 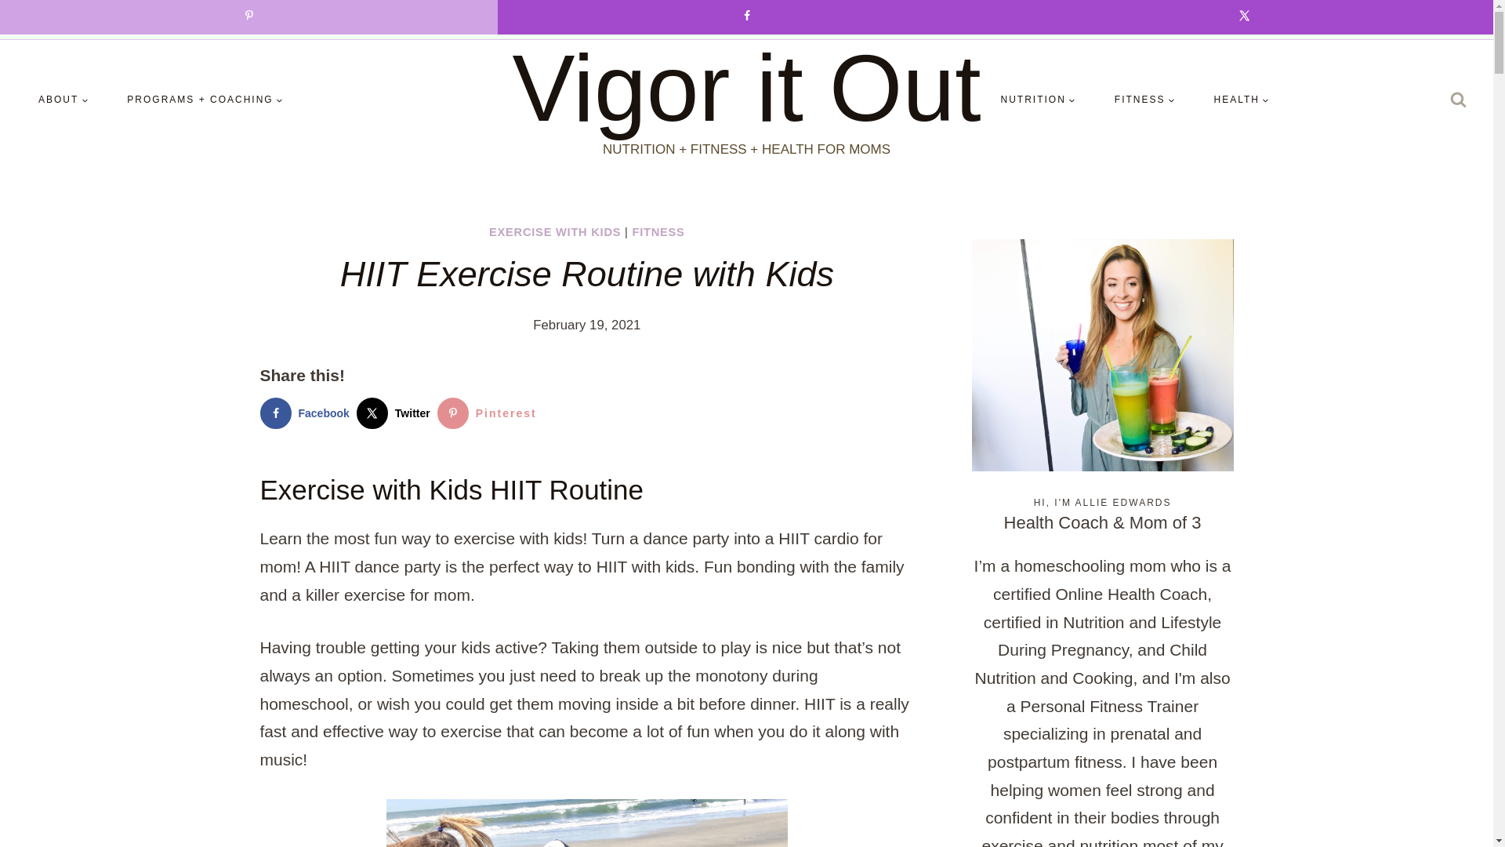 What do you see at coordinates (1242, 100) in the screenshot?
I see `HEALTH` at bounding box center [1242, 100].